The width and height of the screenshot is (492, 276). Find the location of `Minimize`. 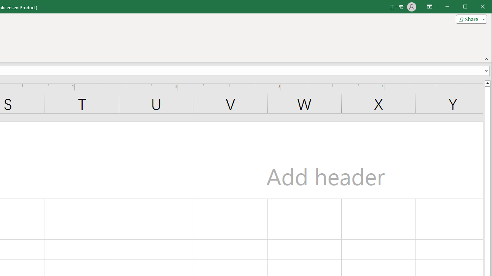

Minimize is located at coordinates (467, 7).